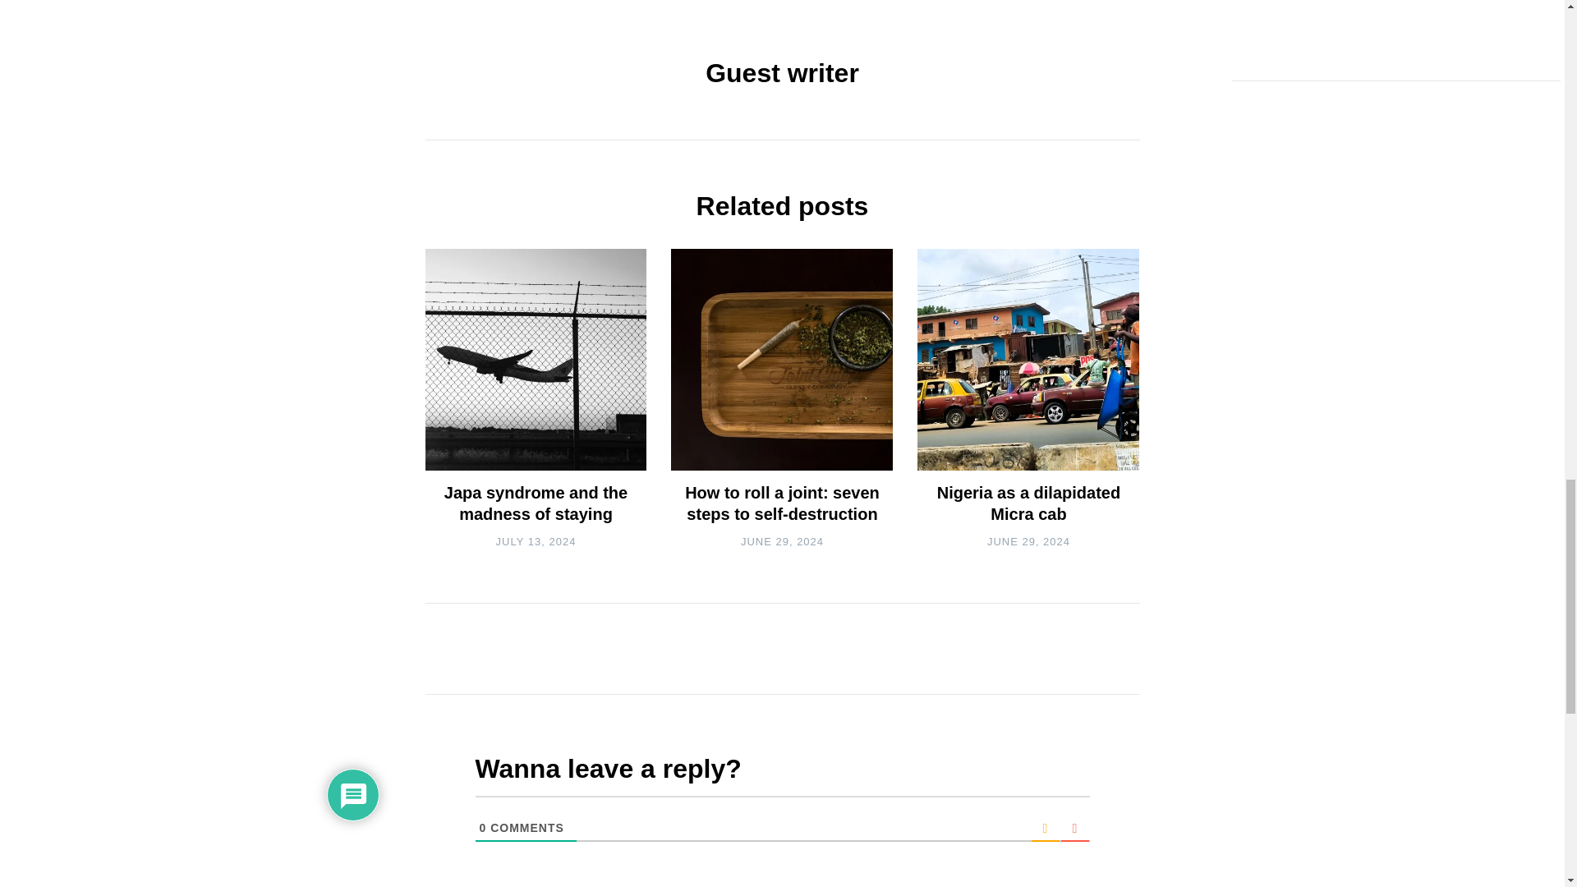 The image size is (1577, 887). Describe the element at coordinates (1028, 542) in the screenshot. I see `JUNE 29, 2024` at that location.